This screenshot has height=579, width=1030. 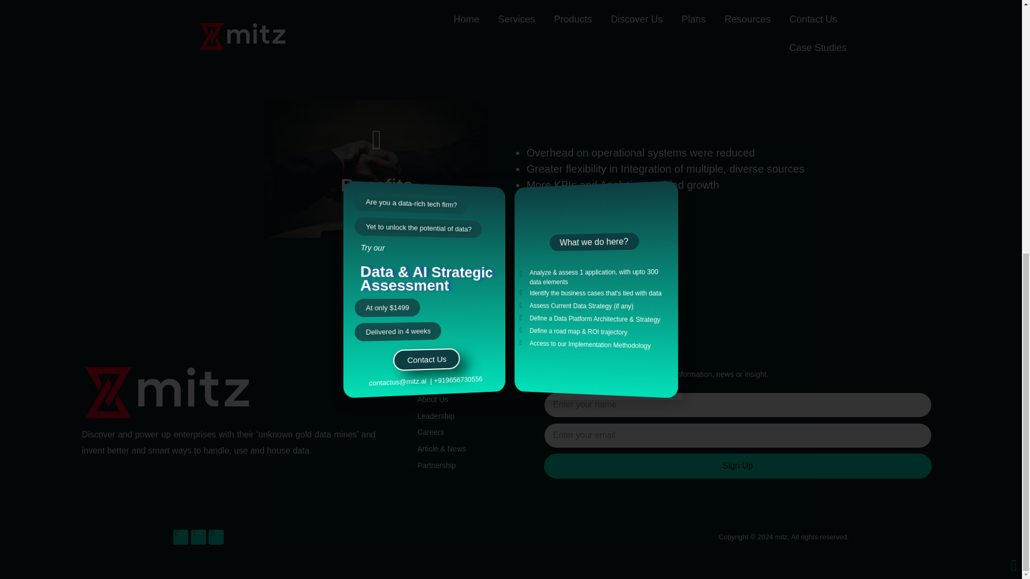 I want to click on Sign Up, so click(x=738, y=466).